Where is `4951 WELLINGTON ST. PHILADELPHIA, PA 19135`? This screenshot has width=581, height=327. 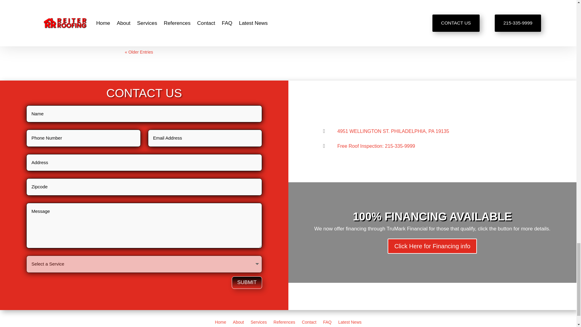
4951 WELLINGTON ST. PHILADELPHIA, PA 19135 is located at coordinates (393, 131).